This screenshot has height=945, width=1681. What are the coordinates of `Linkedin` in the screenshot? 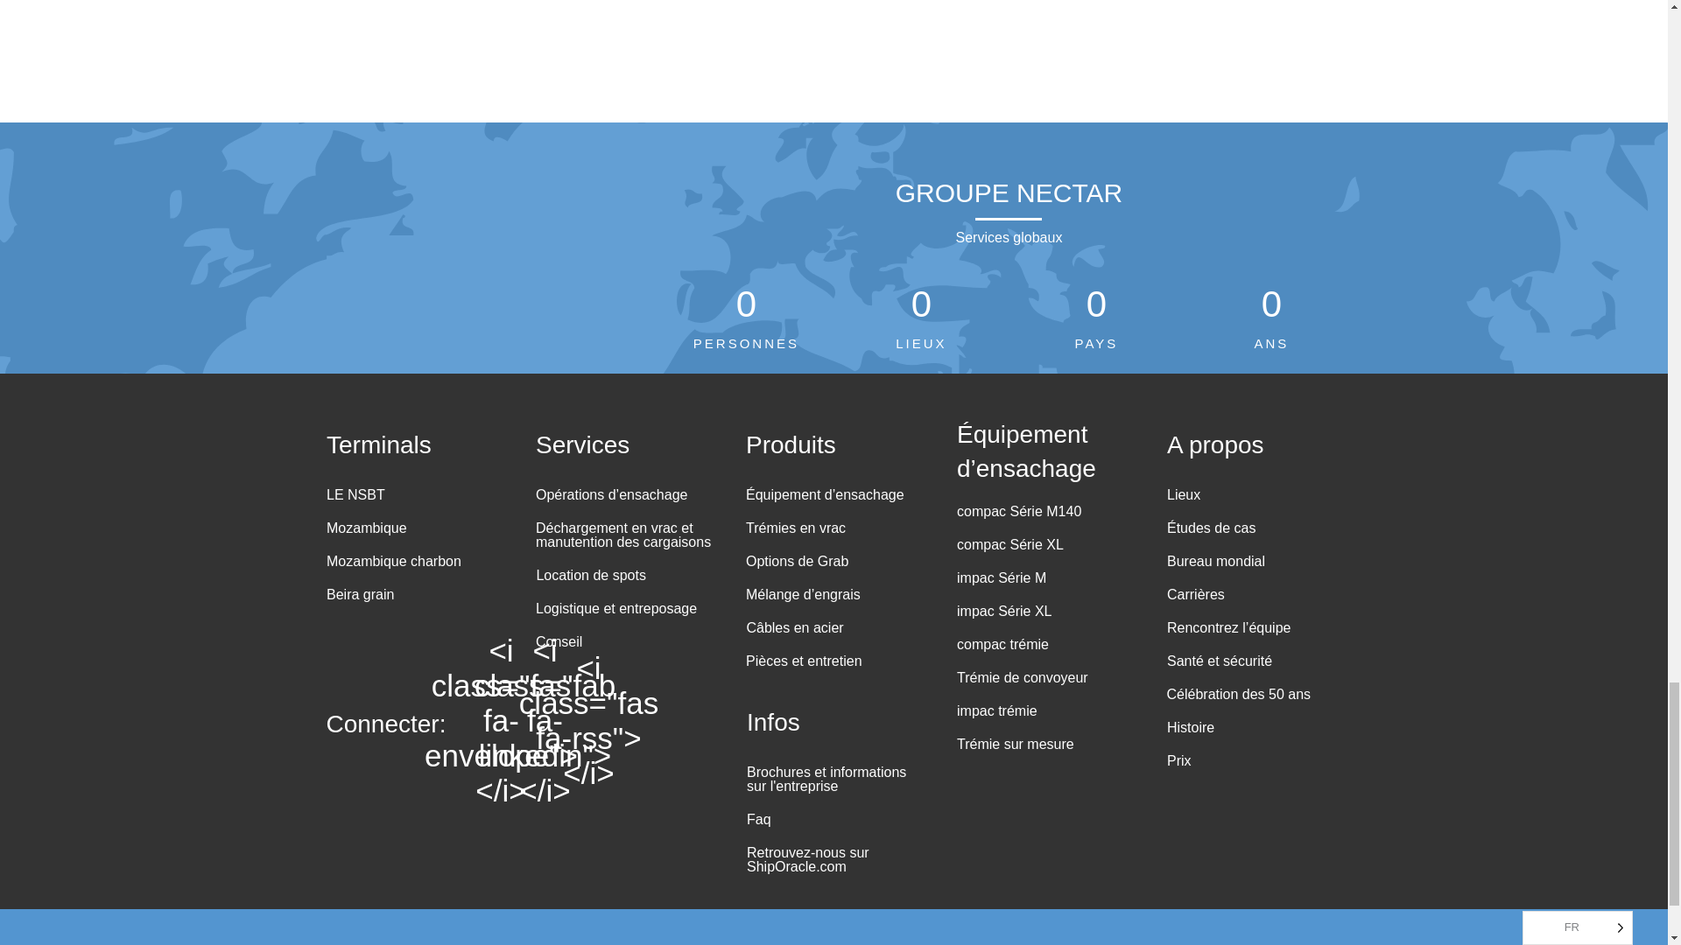 It's located at (545, 720).